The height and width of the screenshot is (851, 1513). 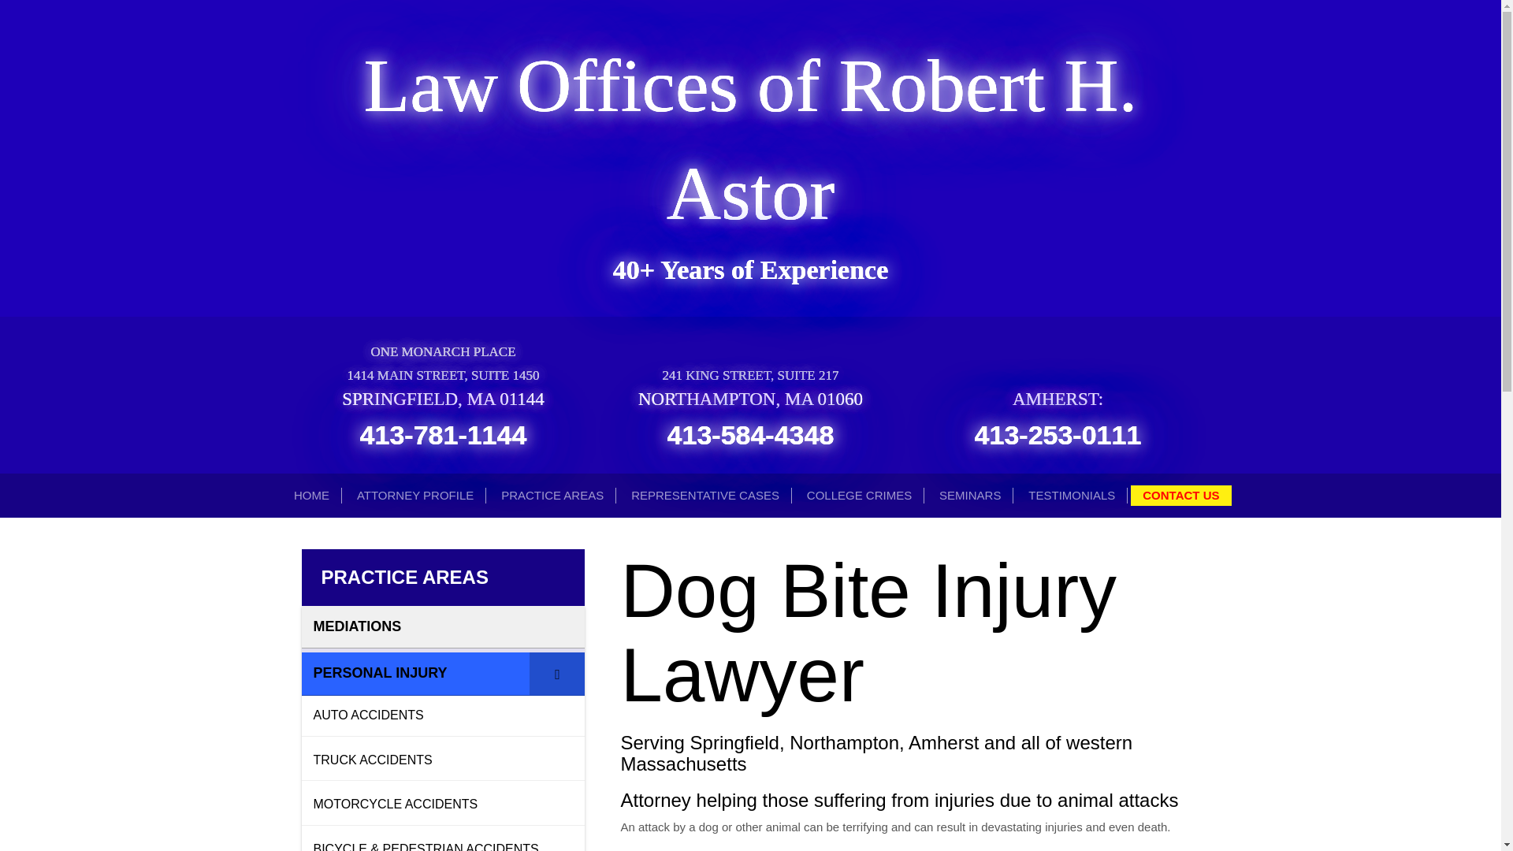 I want to click on ATTORNEY PROFILE, so click(x=414, y=495).